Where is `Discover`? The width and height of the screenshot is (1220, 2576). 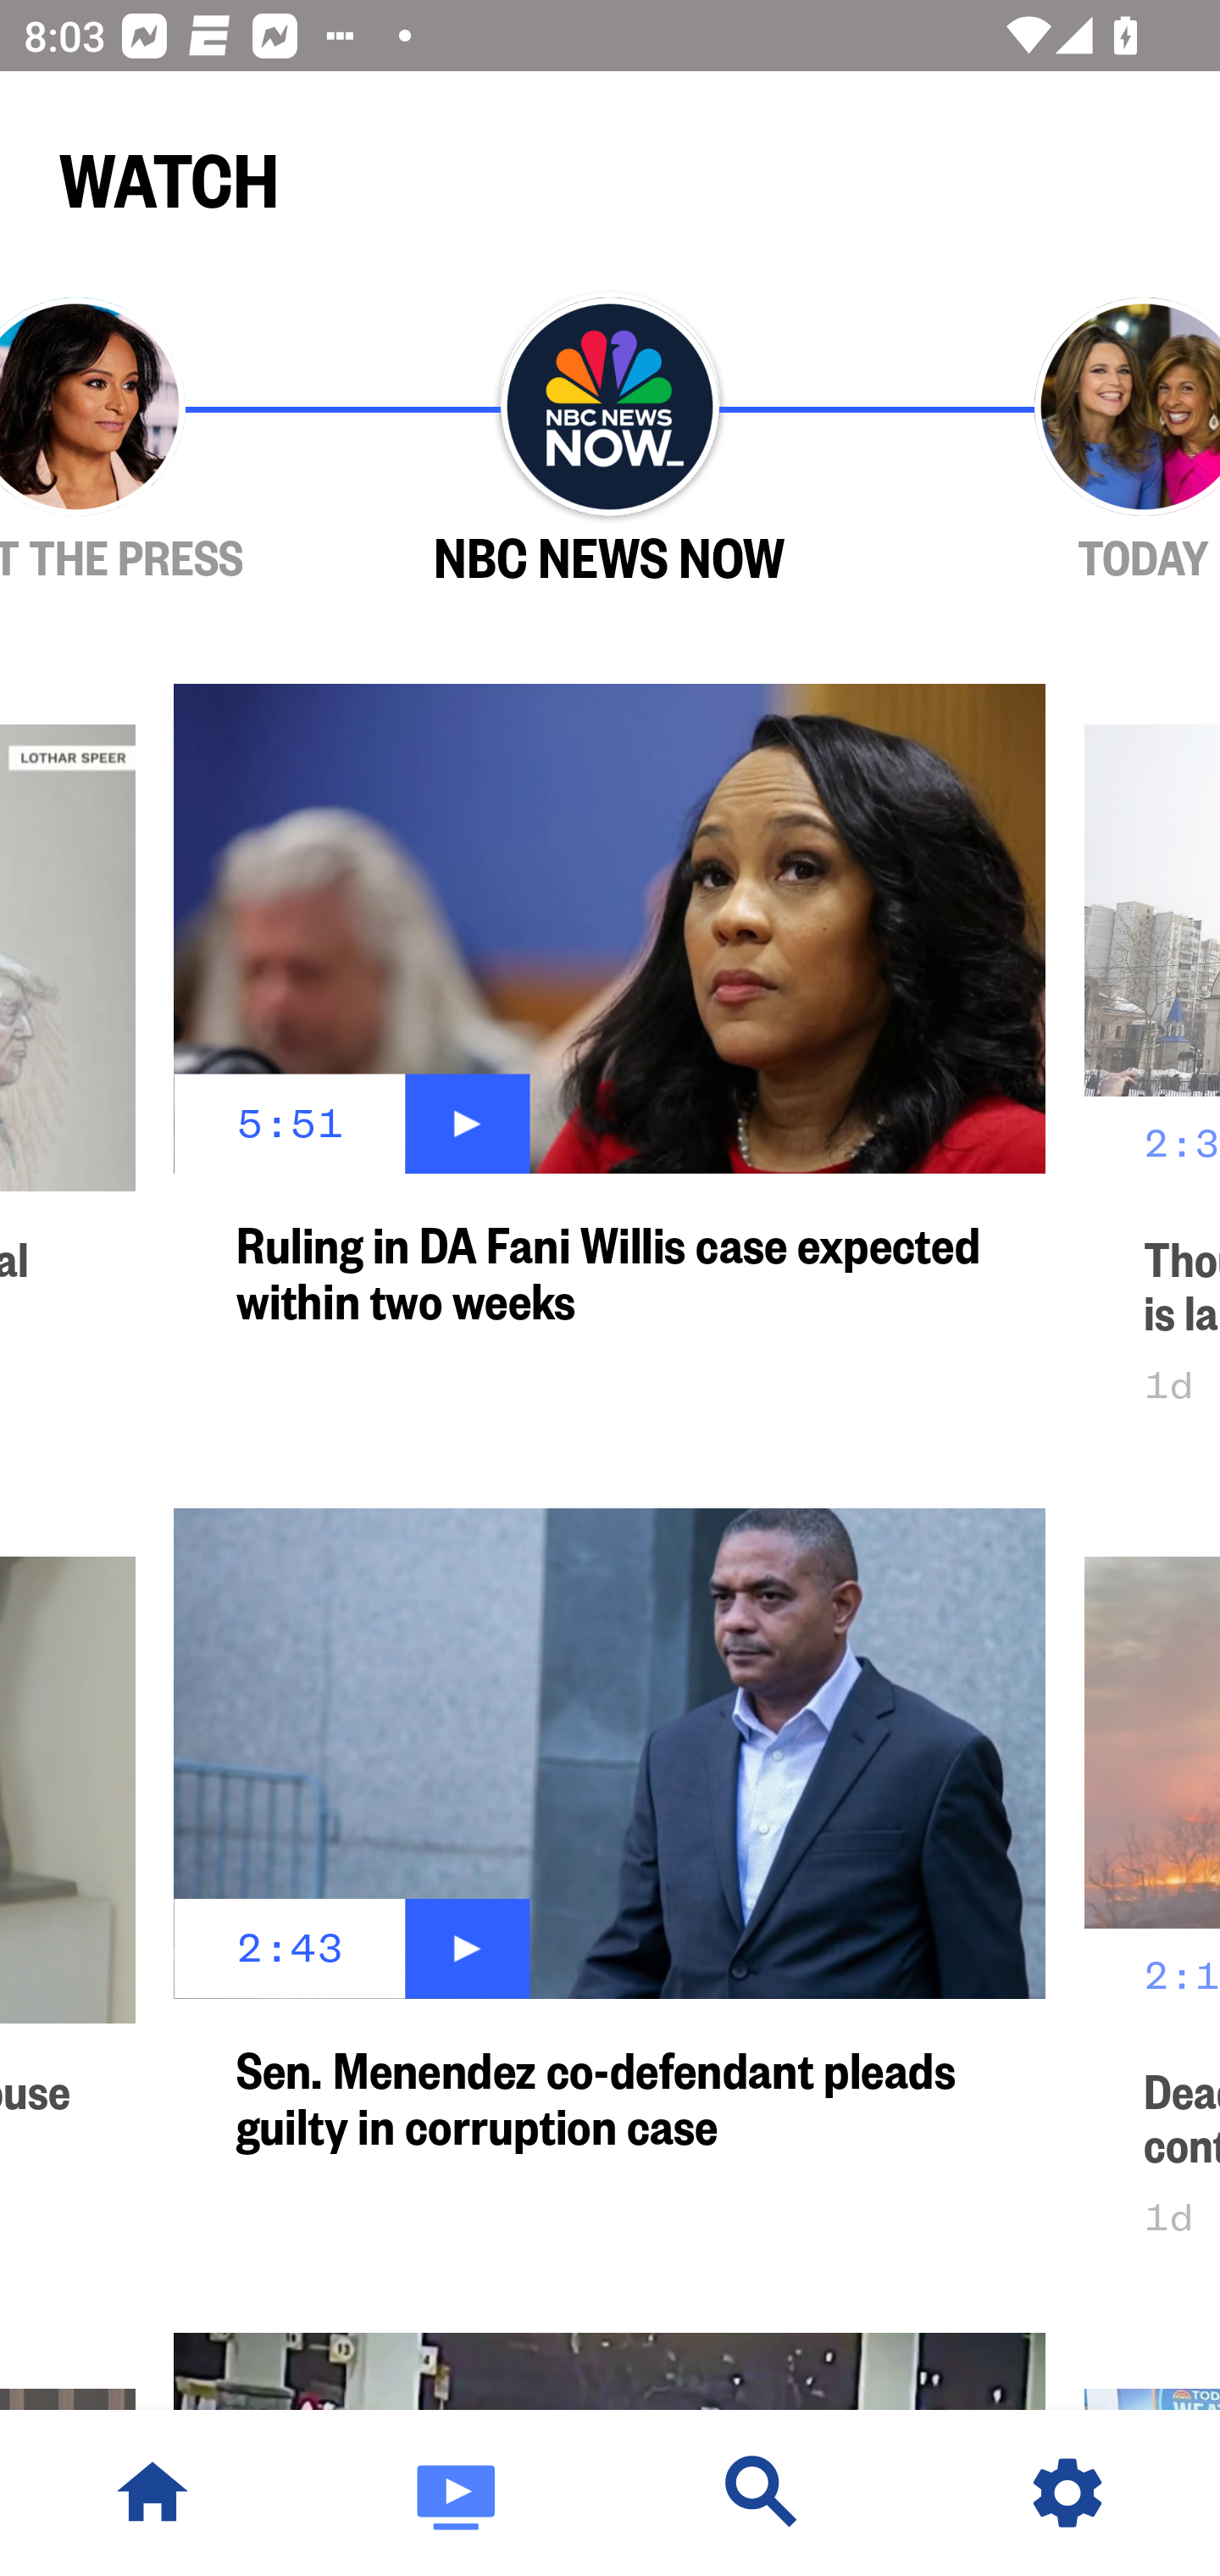 Discover is located at coordinates (762, 2493).